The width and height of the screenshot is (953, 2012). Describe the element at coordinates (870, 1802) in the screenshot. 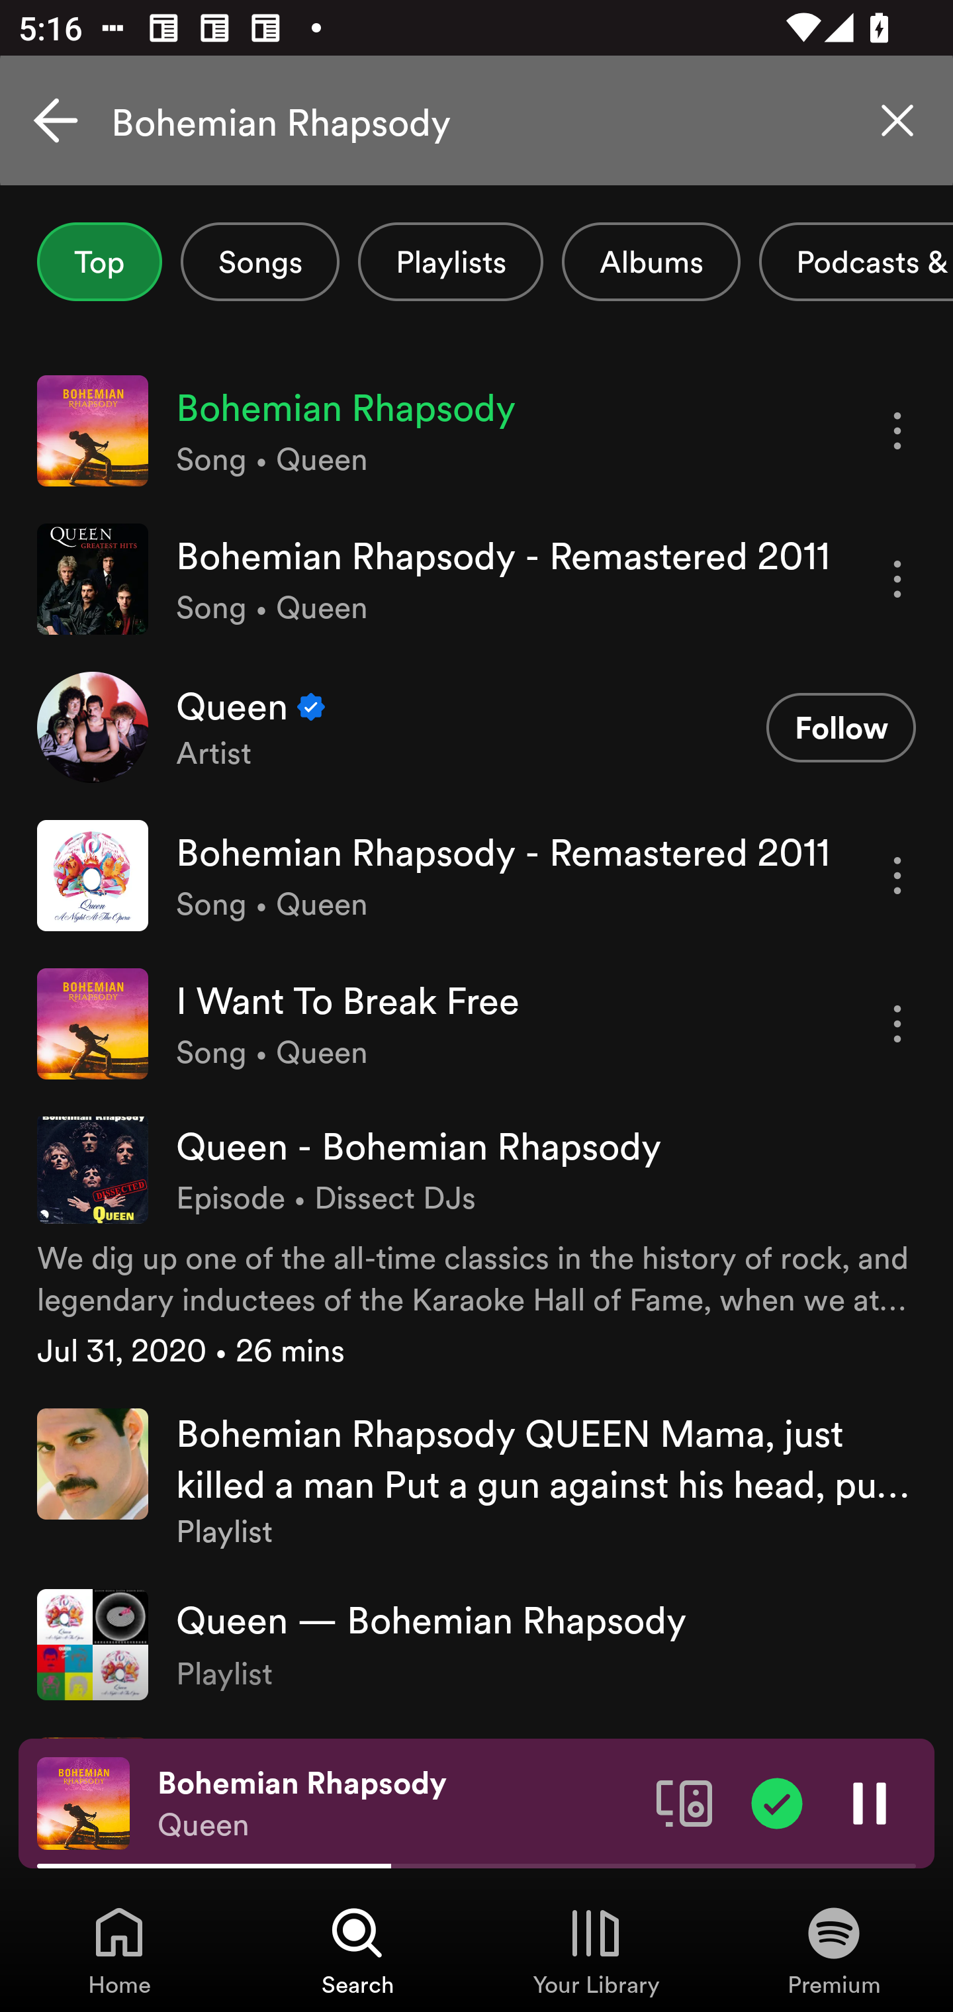

I see `Pause` at that location.